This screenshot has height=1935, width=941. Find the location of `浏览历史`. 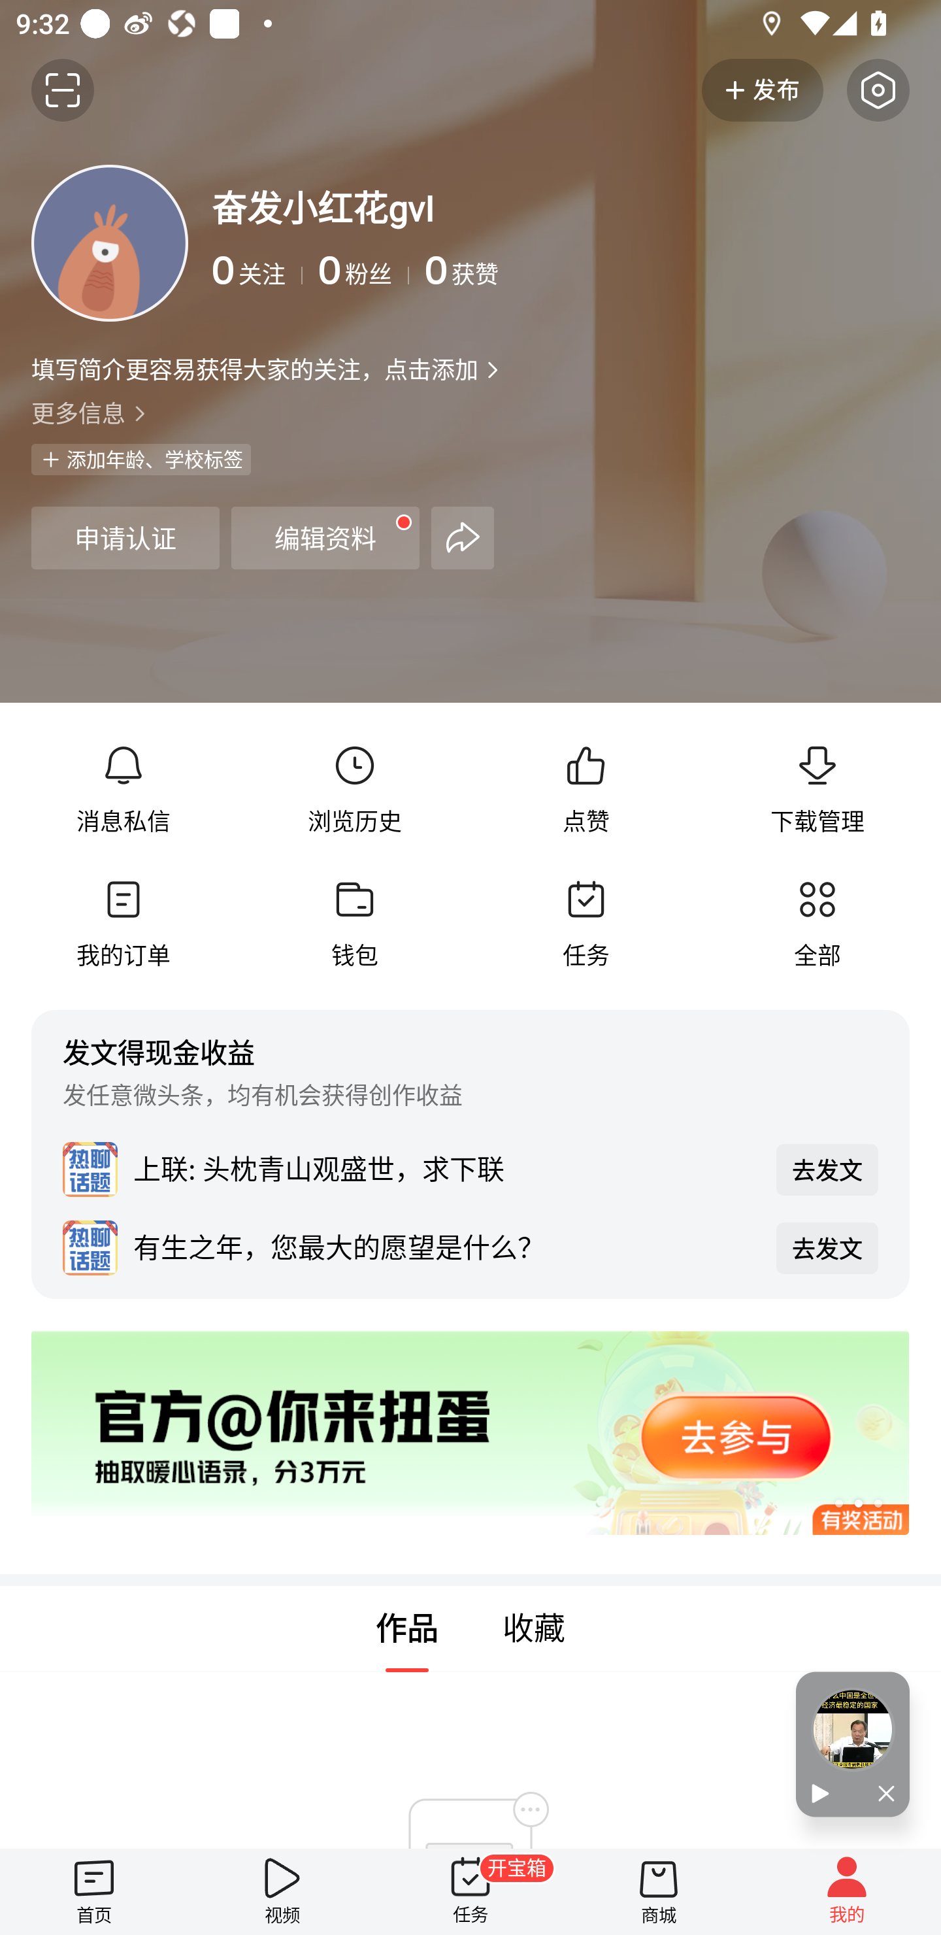

浏览历史 is located at coordinates (354, 790).